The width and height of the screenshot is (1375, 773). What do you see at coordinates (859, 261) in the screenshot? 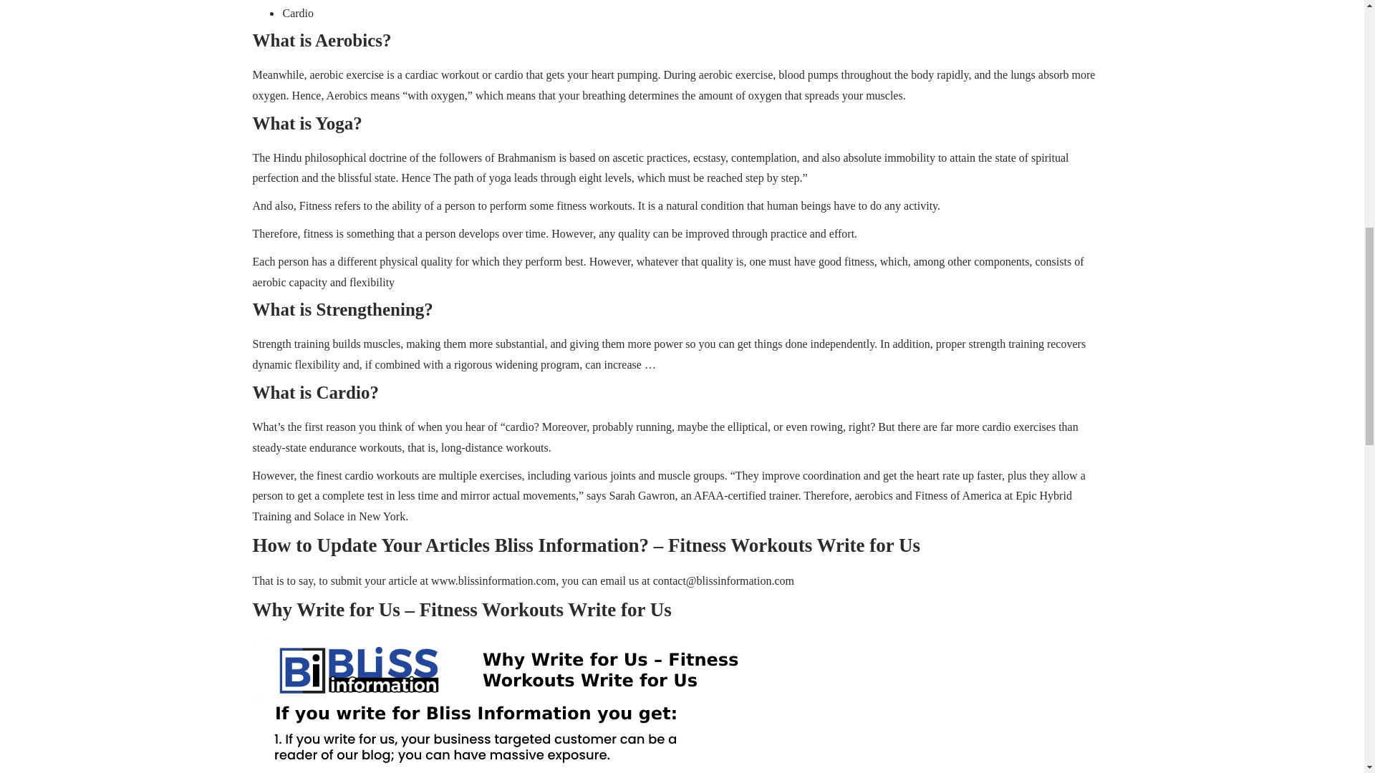
I see `fitness` at bounding box center [859, 261].